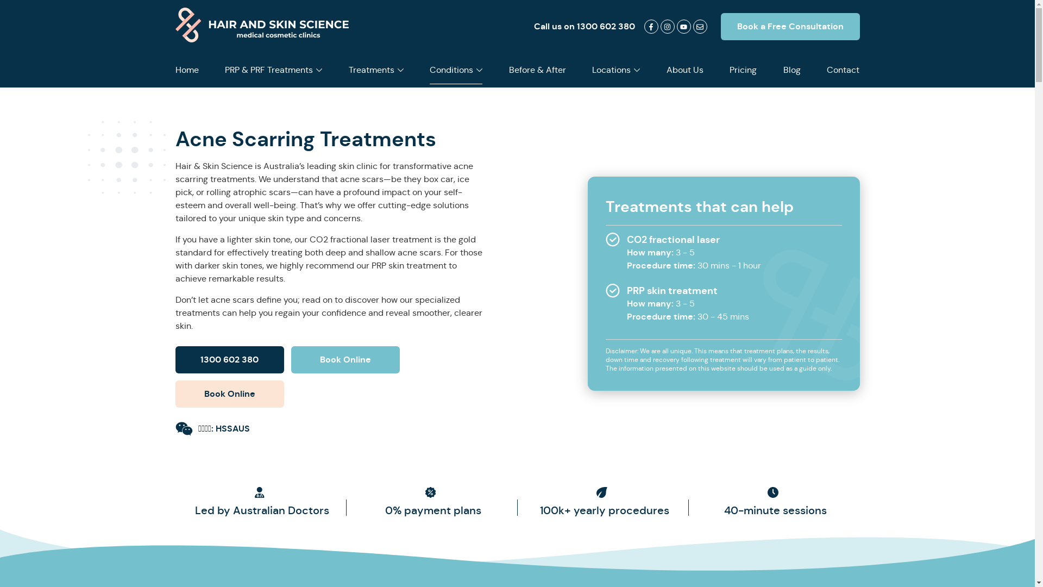 Image resolution: width=1043 pixels, height=587 pixels. I want to click on Home, so click(187, 71).